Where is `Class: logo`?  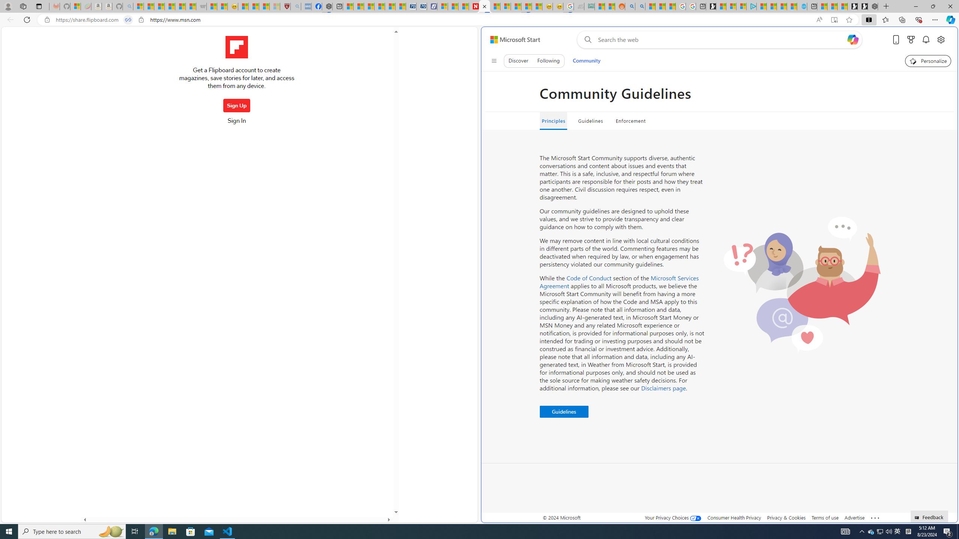
Class: logo is located at coordinates (237, 47).